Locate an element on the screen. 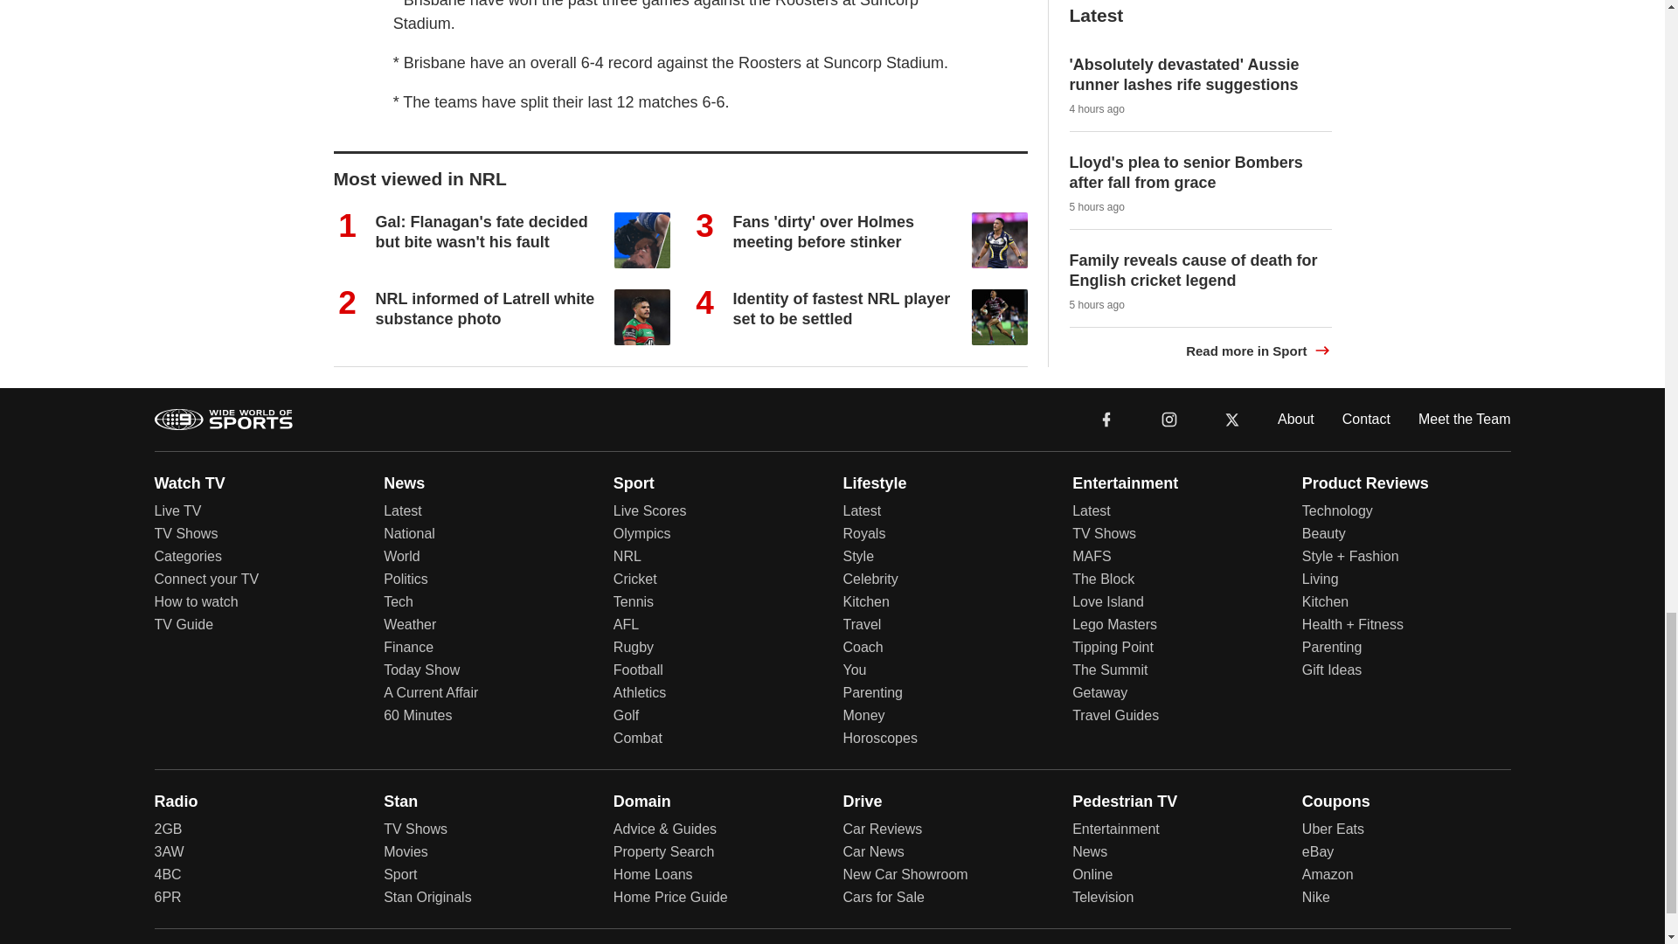 The width and height of the screenshot is (1678, 944). NRL informed of Latrell white substance photo is located at coordinates (486, 308).